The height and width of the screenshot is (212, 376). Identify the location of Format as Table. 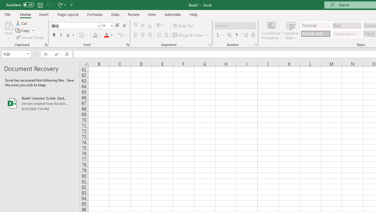
(291, 30).